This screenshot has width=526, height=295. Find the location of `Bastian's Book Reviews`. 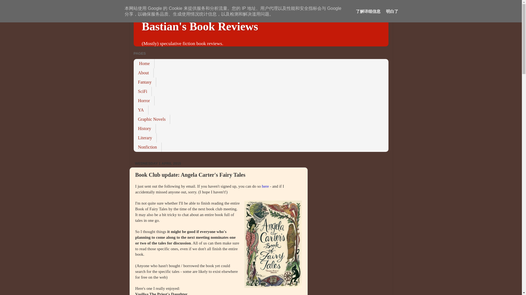

Bastian's Book Reviews is located at coordinates (200, 26).